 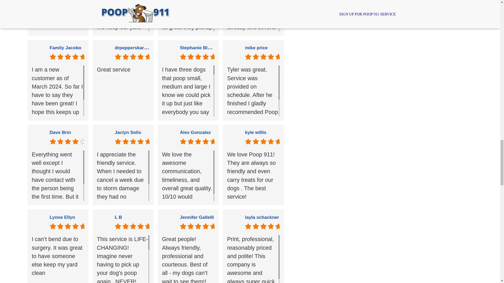 I want to click on Dave Brin, so click(x=60, y=132).